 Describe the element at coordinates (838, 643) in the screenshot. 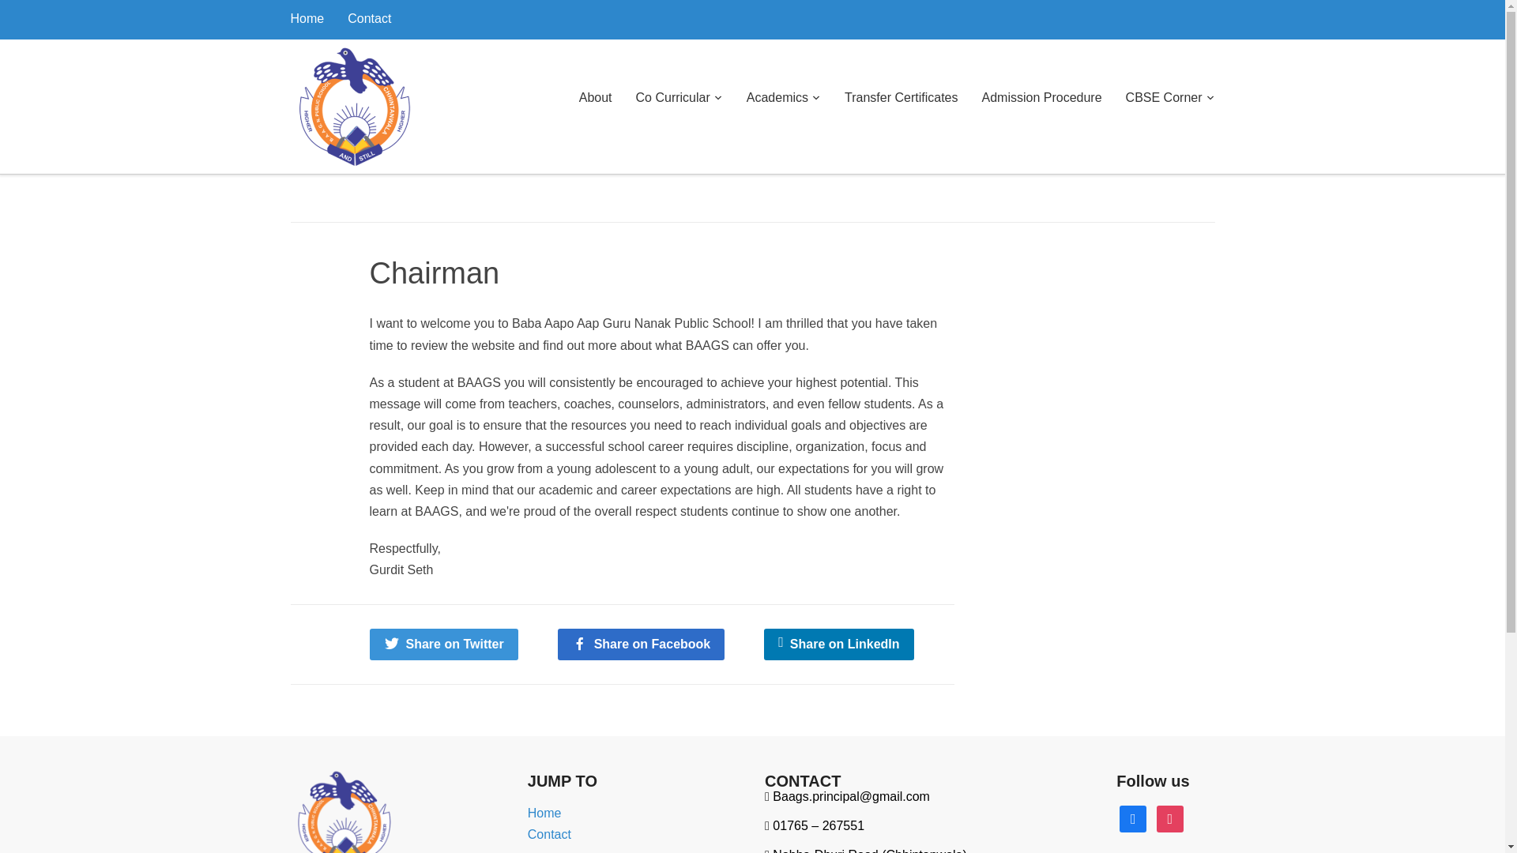

I see `Share on LinkedIn` at that location.